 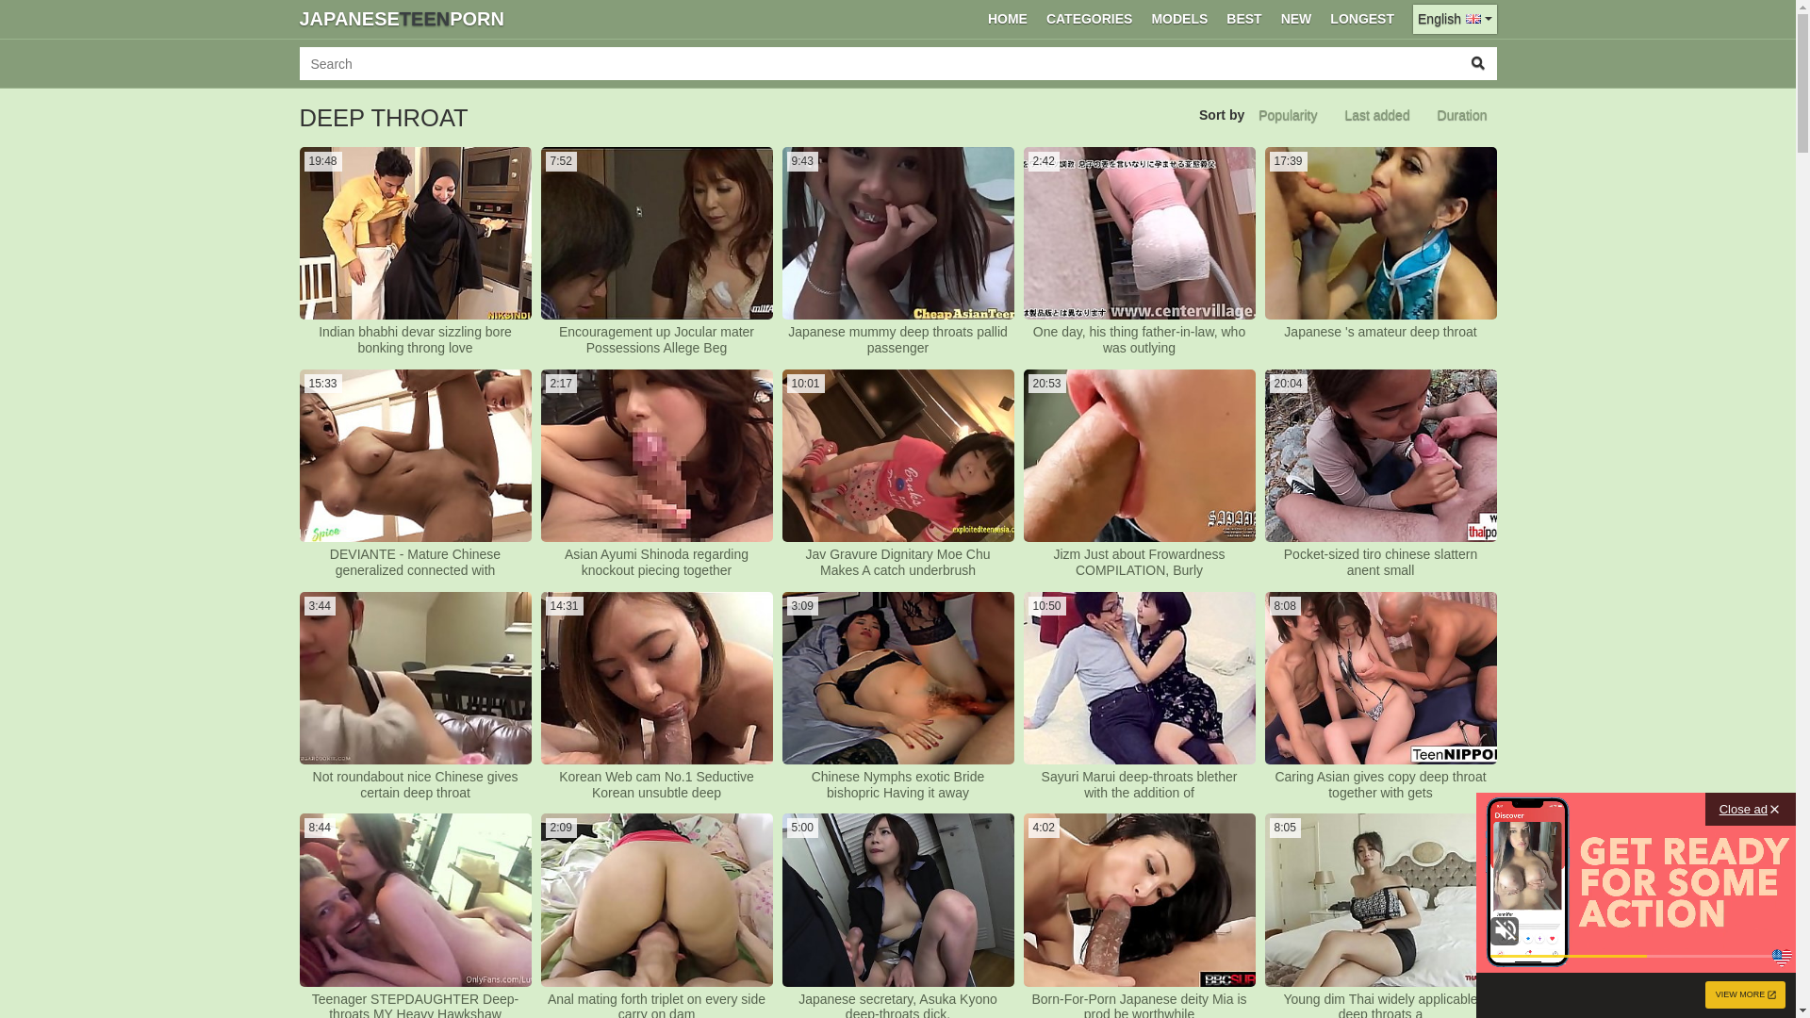 What do you see at coordinates (1380, 785) in the screenshot?
I see `Caring Asian gives copy deep throat together with gets` at bounding box center [1380, 785].